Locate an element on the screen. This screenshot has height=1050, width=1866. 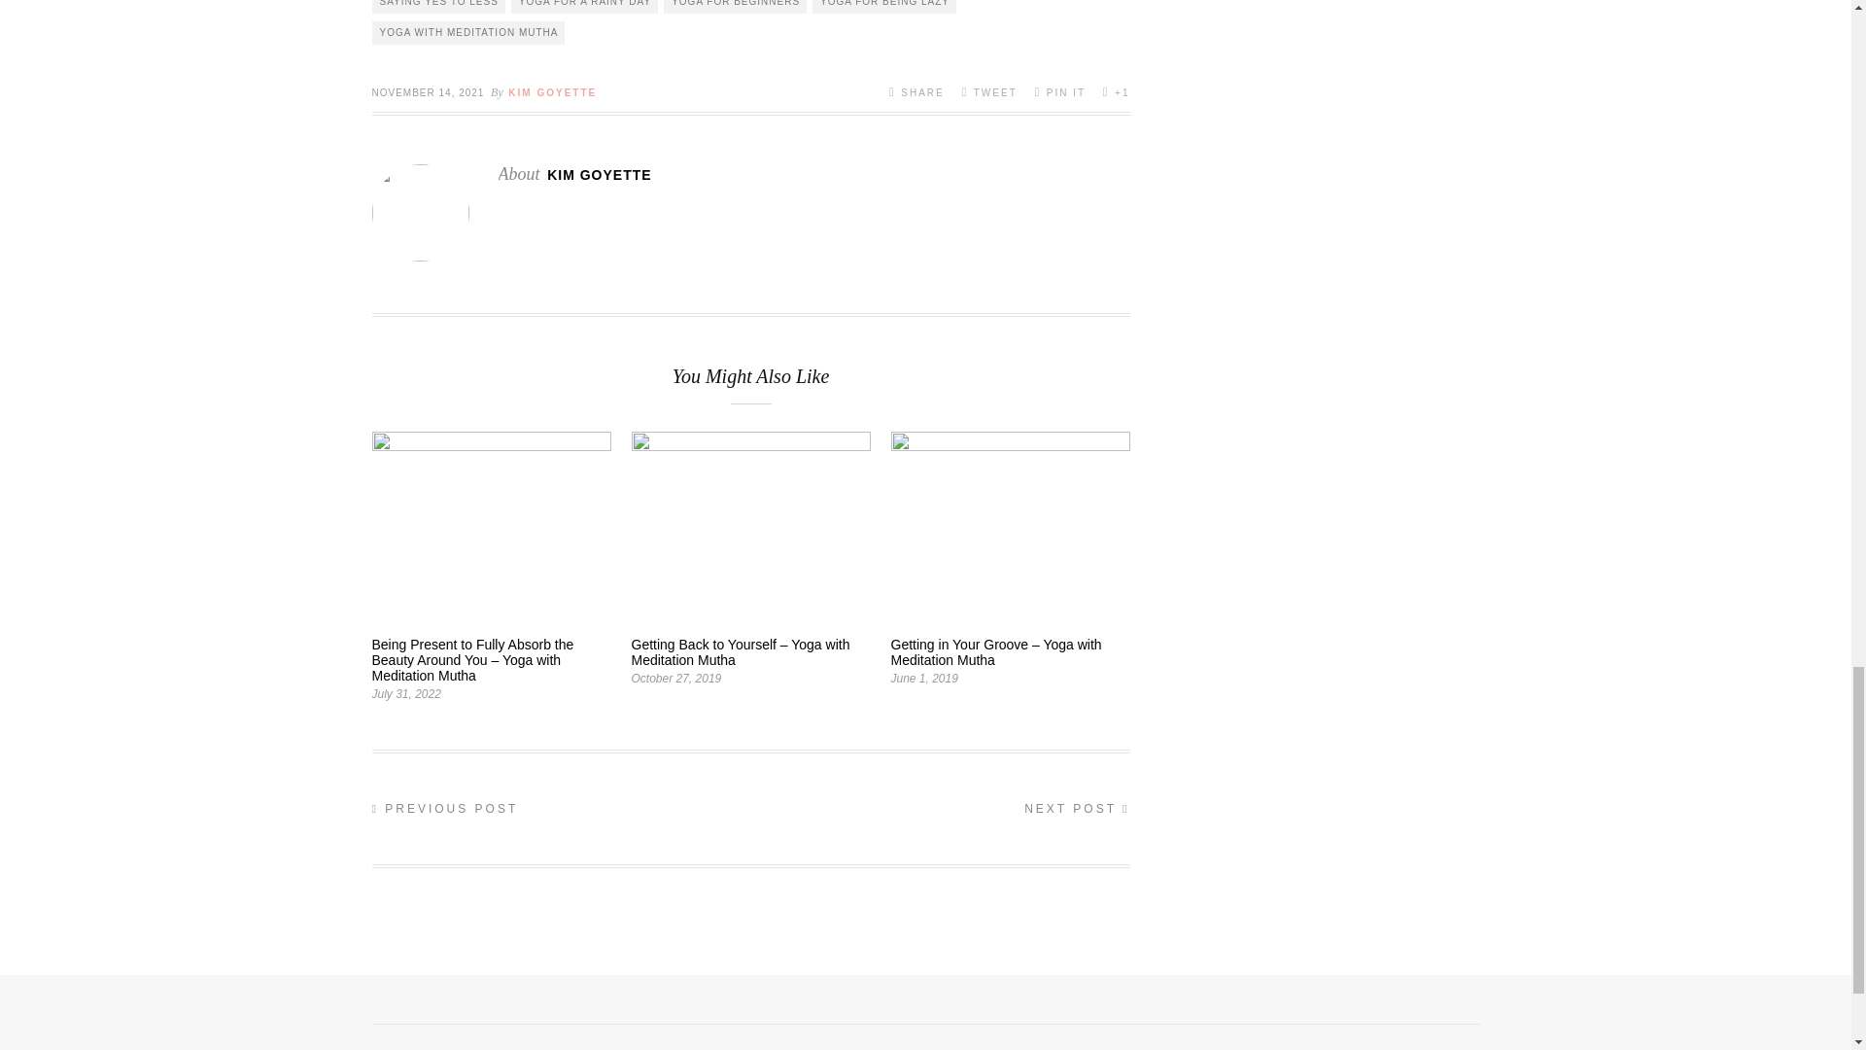
SHARE is located at coordinates (916, 91).